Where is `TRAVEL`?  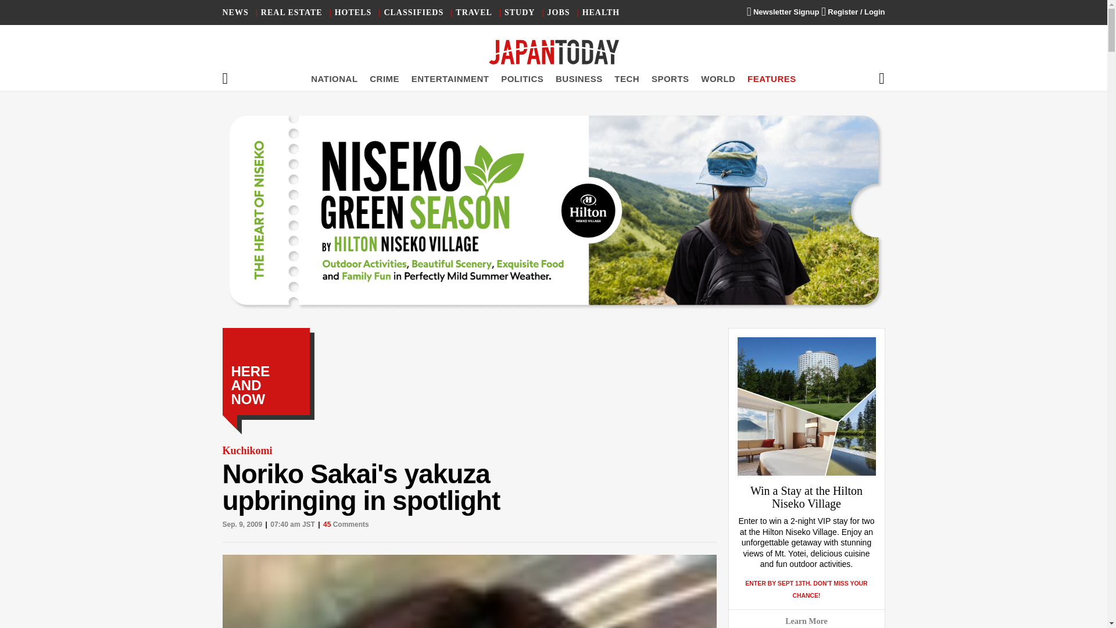 TRAVEL is located at coordinates (473, 13).